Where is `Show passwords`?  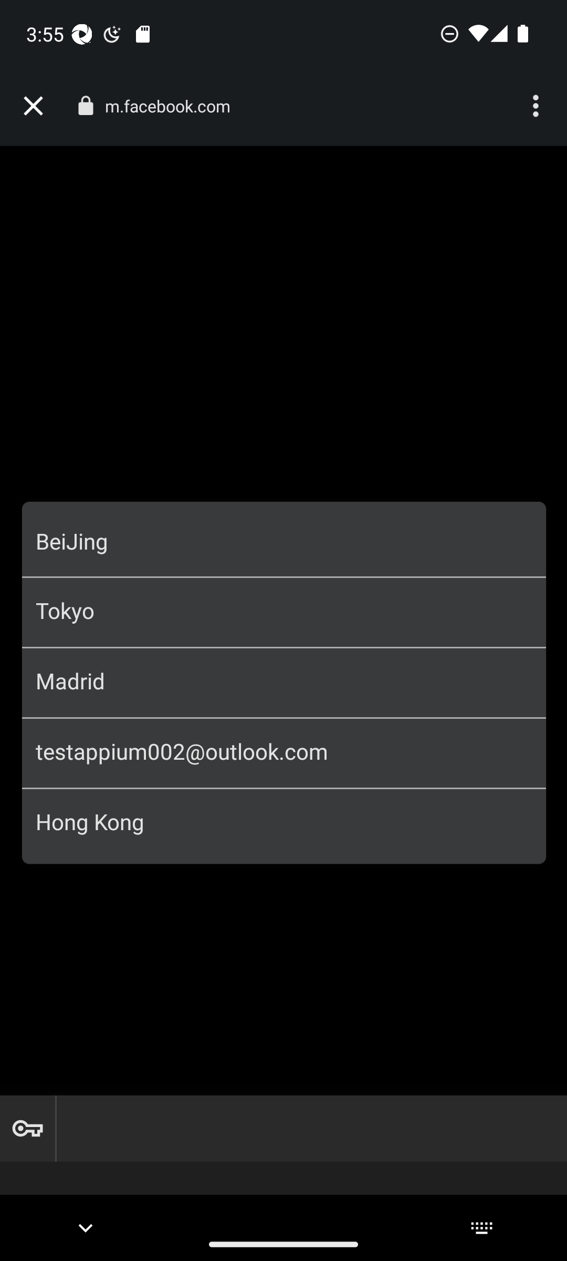 Show passwords is located at coordinates (27, 1129).